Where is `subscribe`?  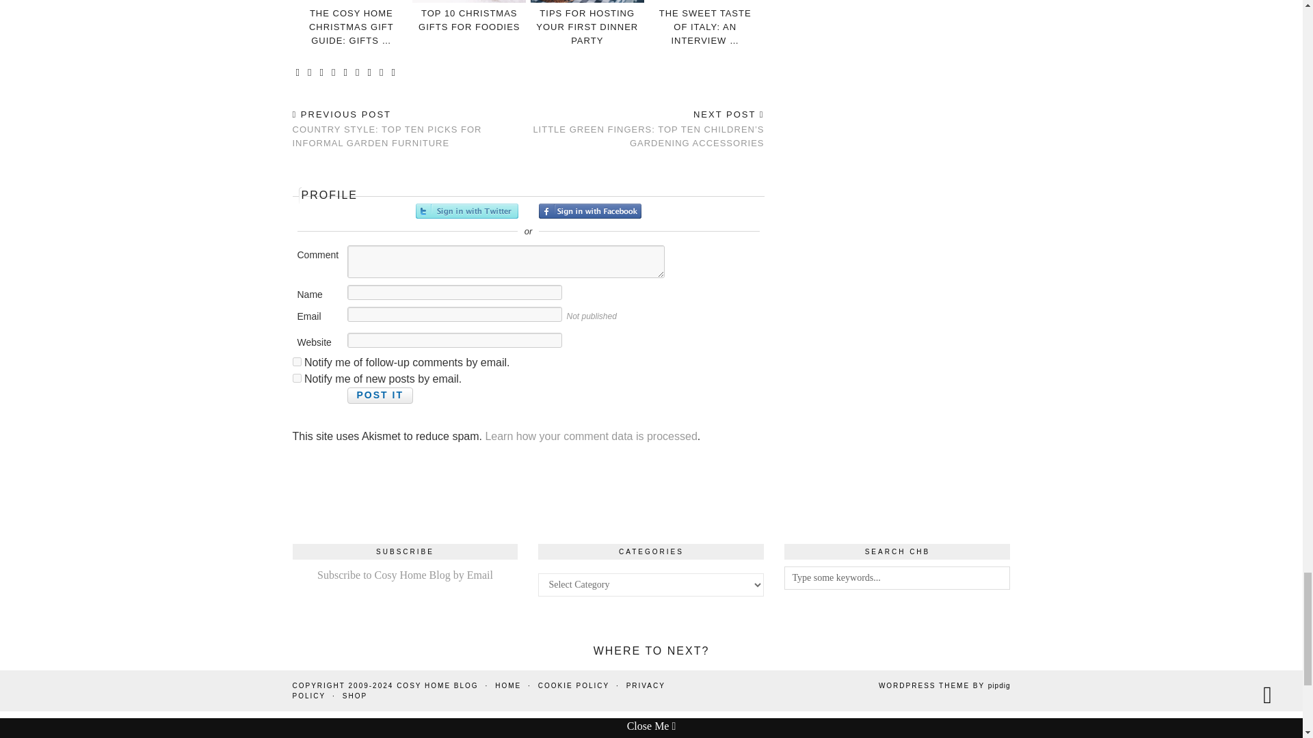
subscribe is located at coordinates (297, 378).